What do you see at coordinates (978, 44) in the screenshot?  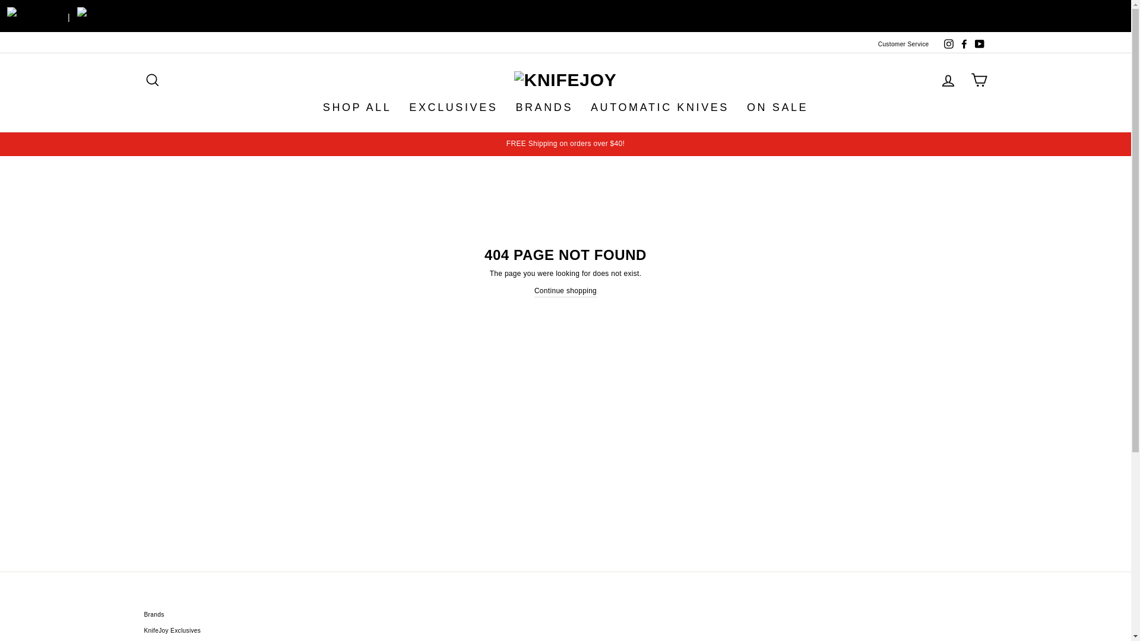 I see `KnifeJoy on YouTube` at bounding box center [978, 44].